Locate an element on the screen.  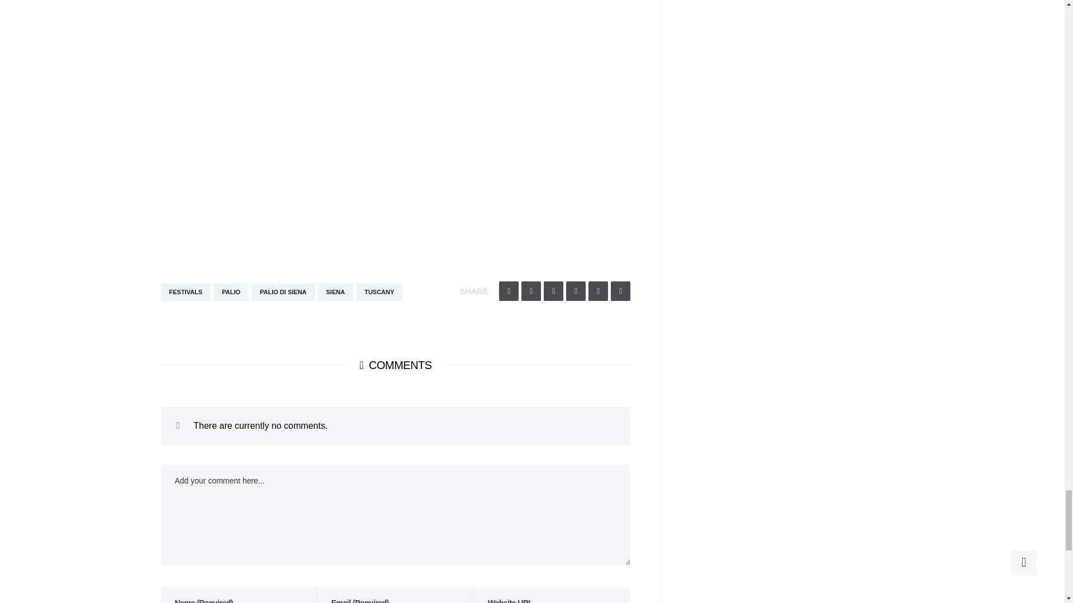
Pinterest is located at coordinates (598, 291).